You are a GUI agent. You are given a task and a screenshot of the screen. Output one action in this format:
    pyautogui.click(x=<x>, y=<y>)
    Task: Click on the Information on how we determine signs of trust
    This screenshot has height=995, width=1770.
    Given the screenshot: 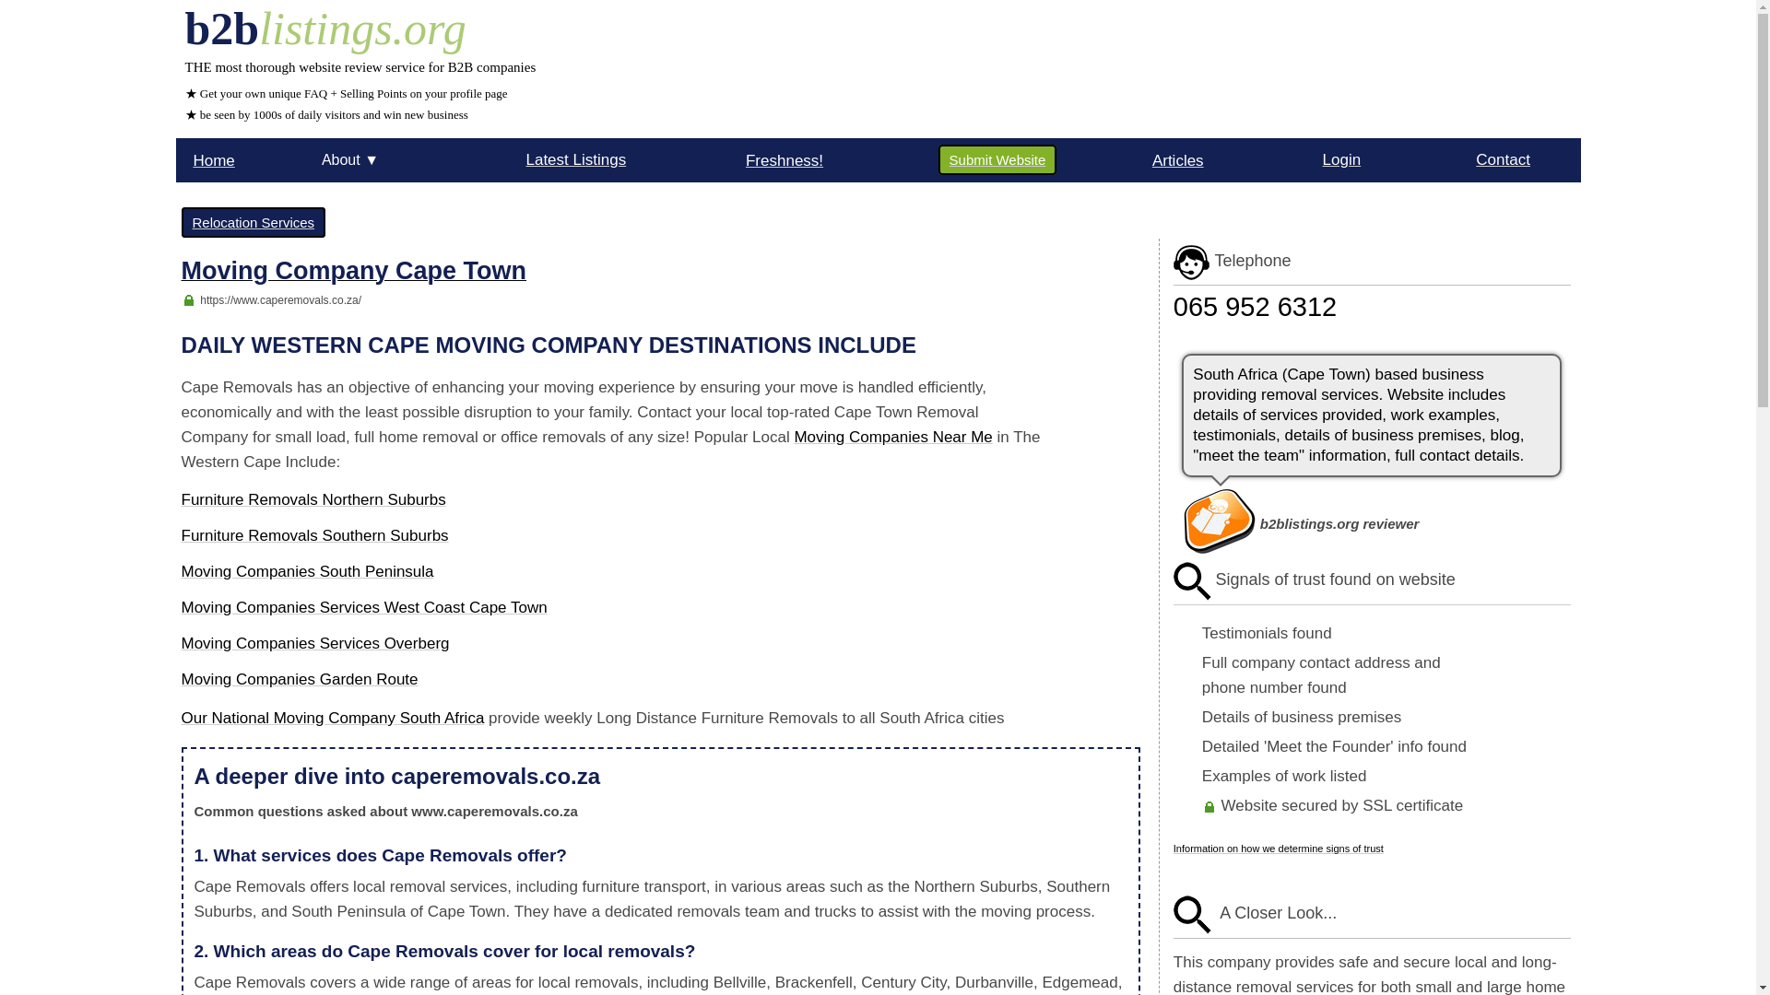 What is the action you would take?
    pyautogui.click(x=1278, y=848)
    